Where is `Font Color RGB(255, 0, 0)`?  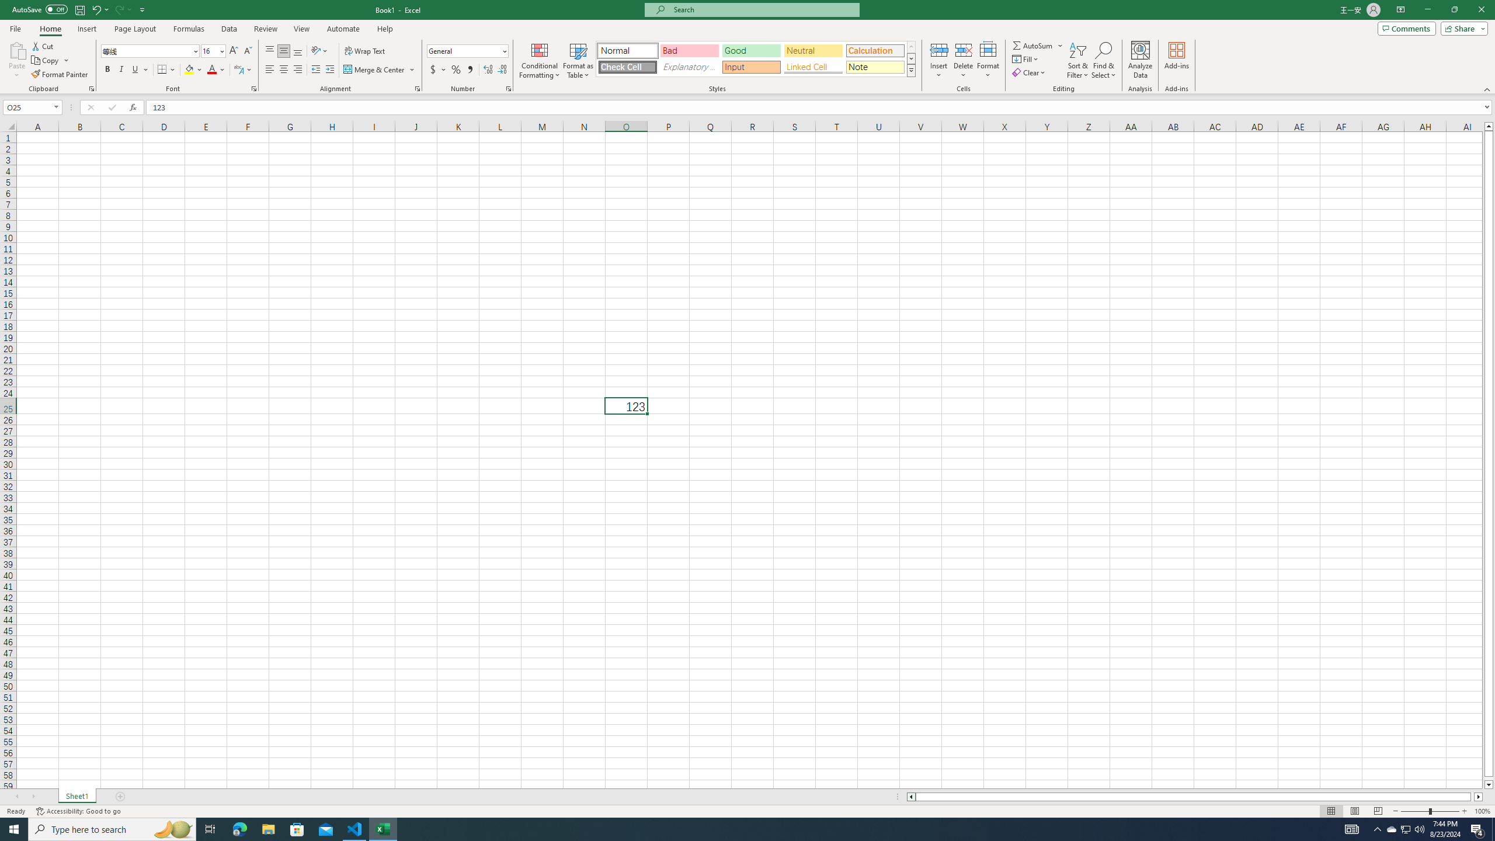 Font Color RGB(255, 0, 0) is located at coordinates (212, 70).